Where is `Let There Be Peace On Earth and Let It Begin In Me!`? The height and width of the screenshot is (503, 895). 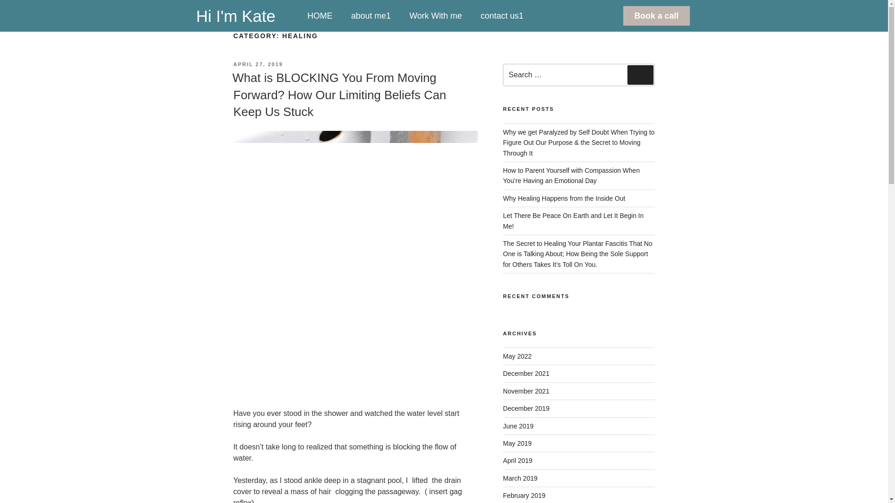 Let There Be Peace On Earth and Let It Begin In Me! is located at coordinates (573, 220).